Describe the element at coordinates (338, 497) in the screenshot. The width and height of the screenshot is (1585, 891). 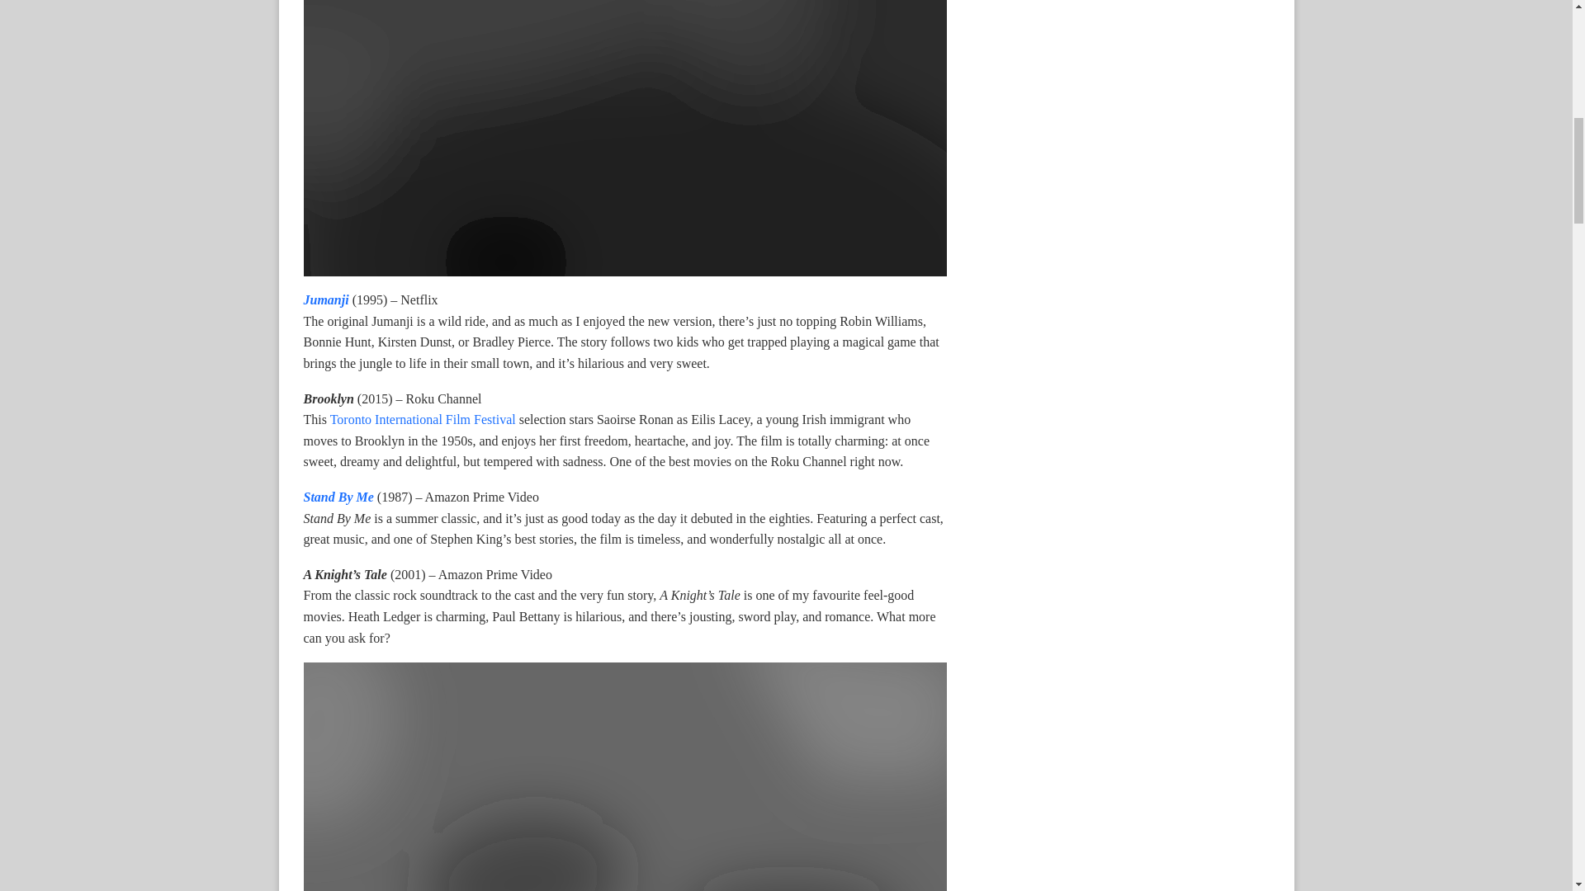
I see `Stand By Me` at that location.